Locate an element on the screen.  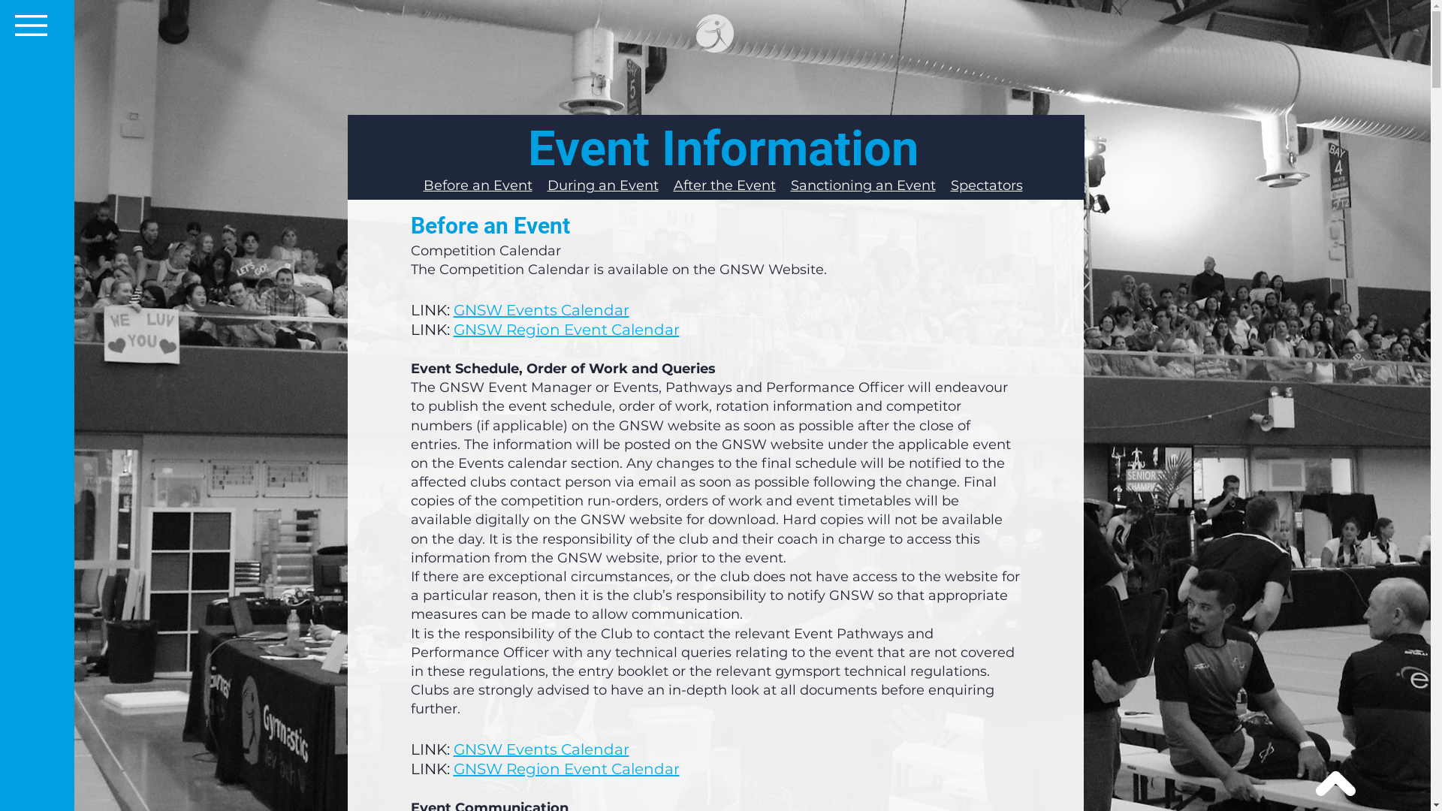
During an Event is located at coordinates (602, 185).